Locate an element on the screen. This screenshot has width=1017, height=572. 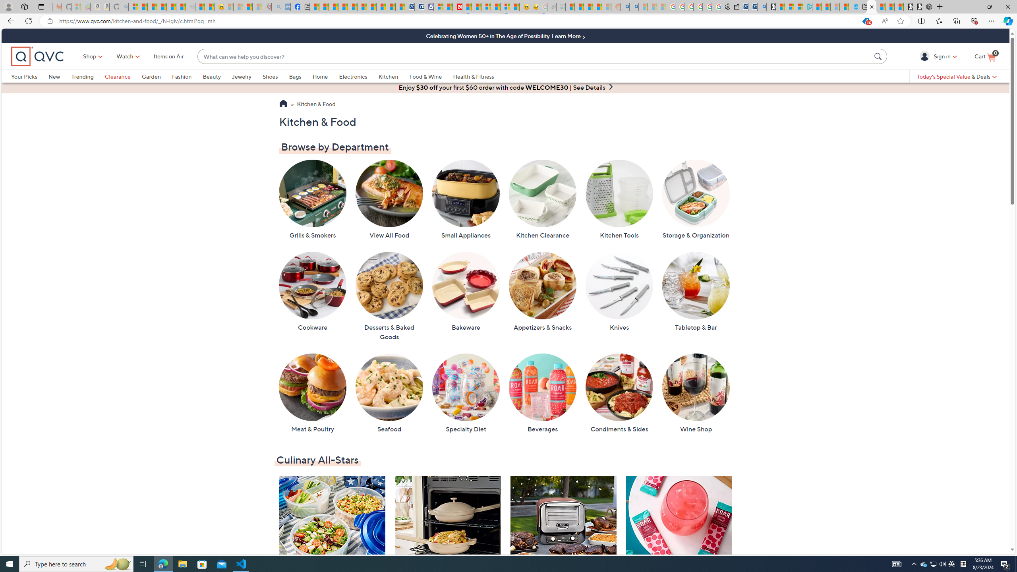
Appetizers & Snacks is located at coordinates (543, 292).